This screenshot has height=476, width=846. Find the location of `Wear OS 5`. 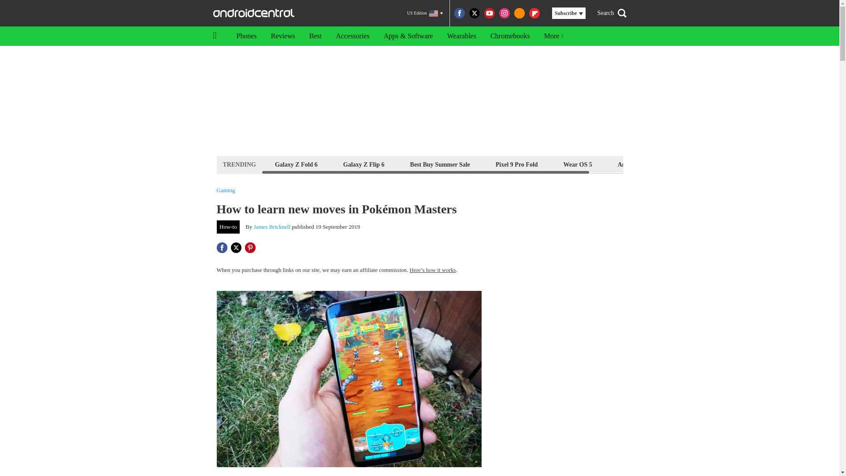

Wear OS 5 is located at coordinates (578, 164).